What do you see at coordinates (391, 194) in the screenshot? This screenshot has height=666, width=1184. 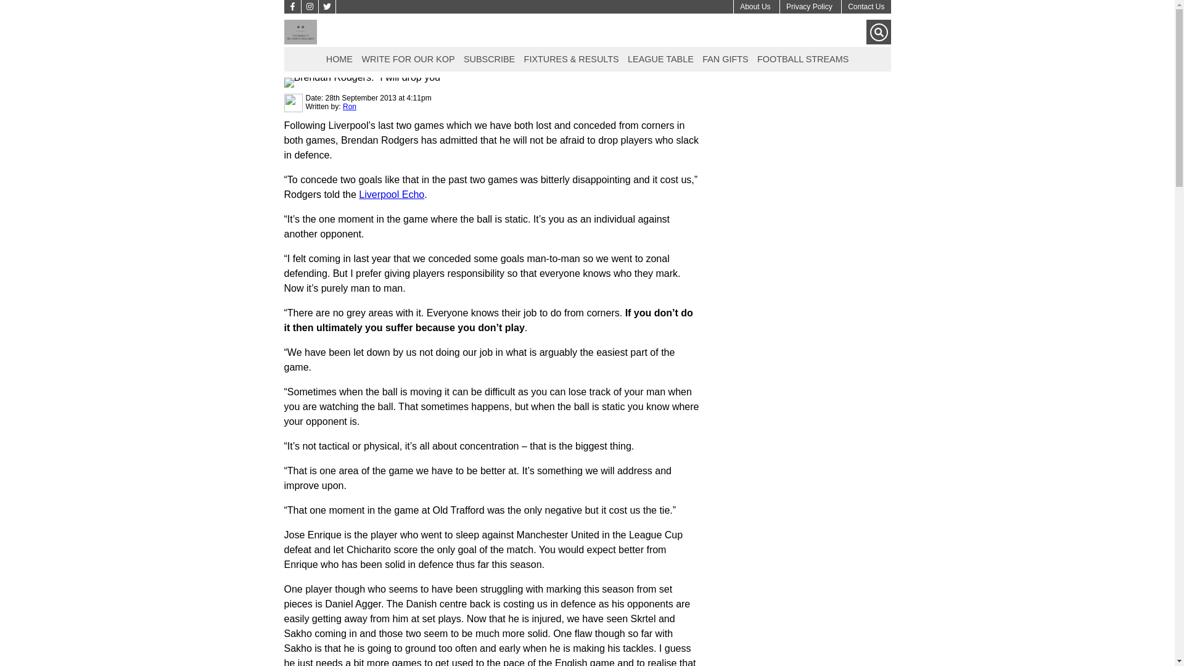 I see `Liverpool Echo` at bounding box center [391, 194].